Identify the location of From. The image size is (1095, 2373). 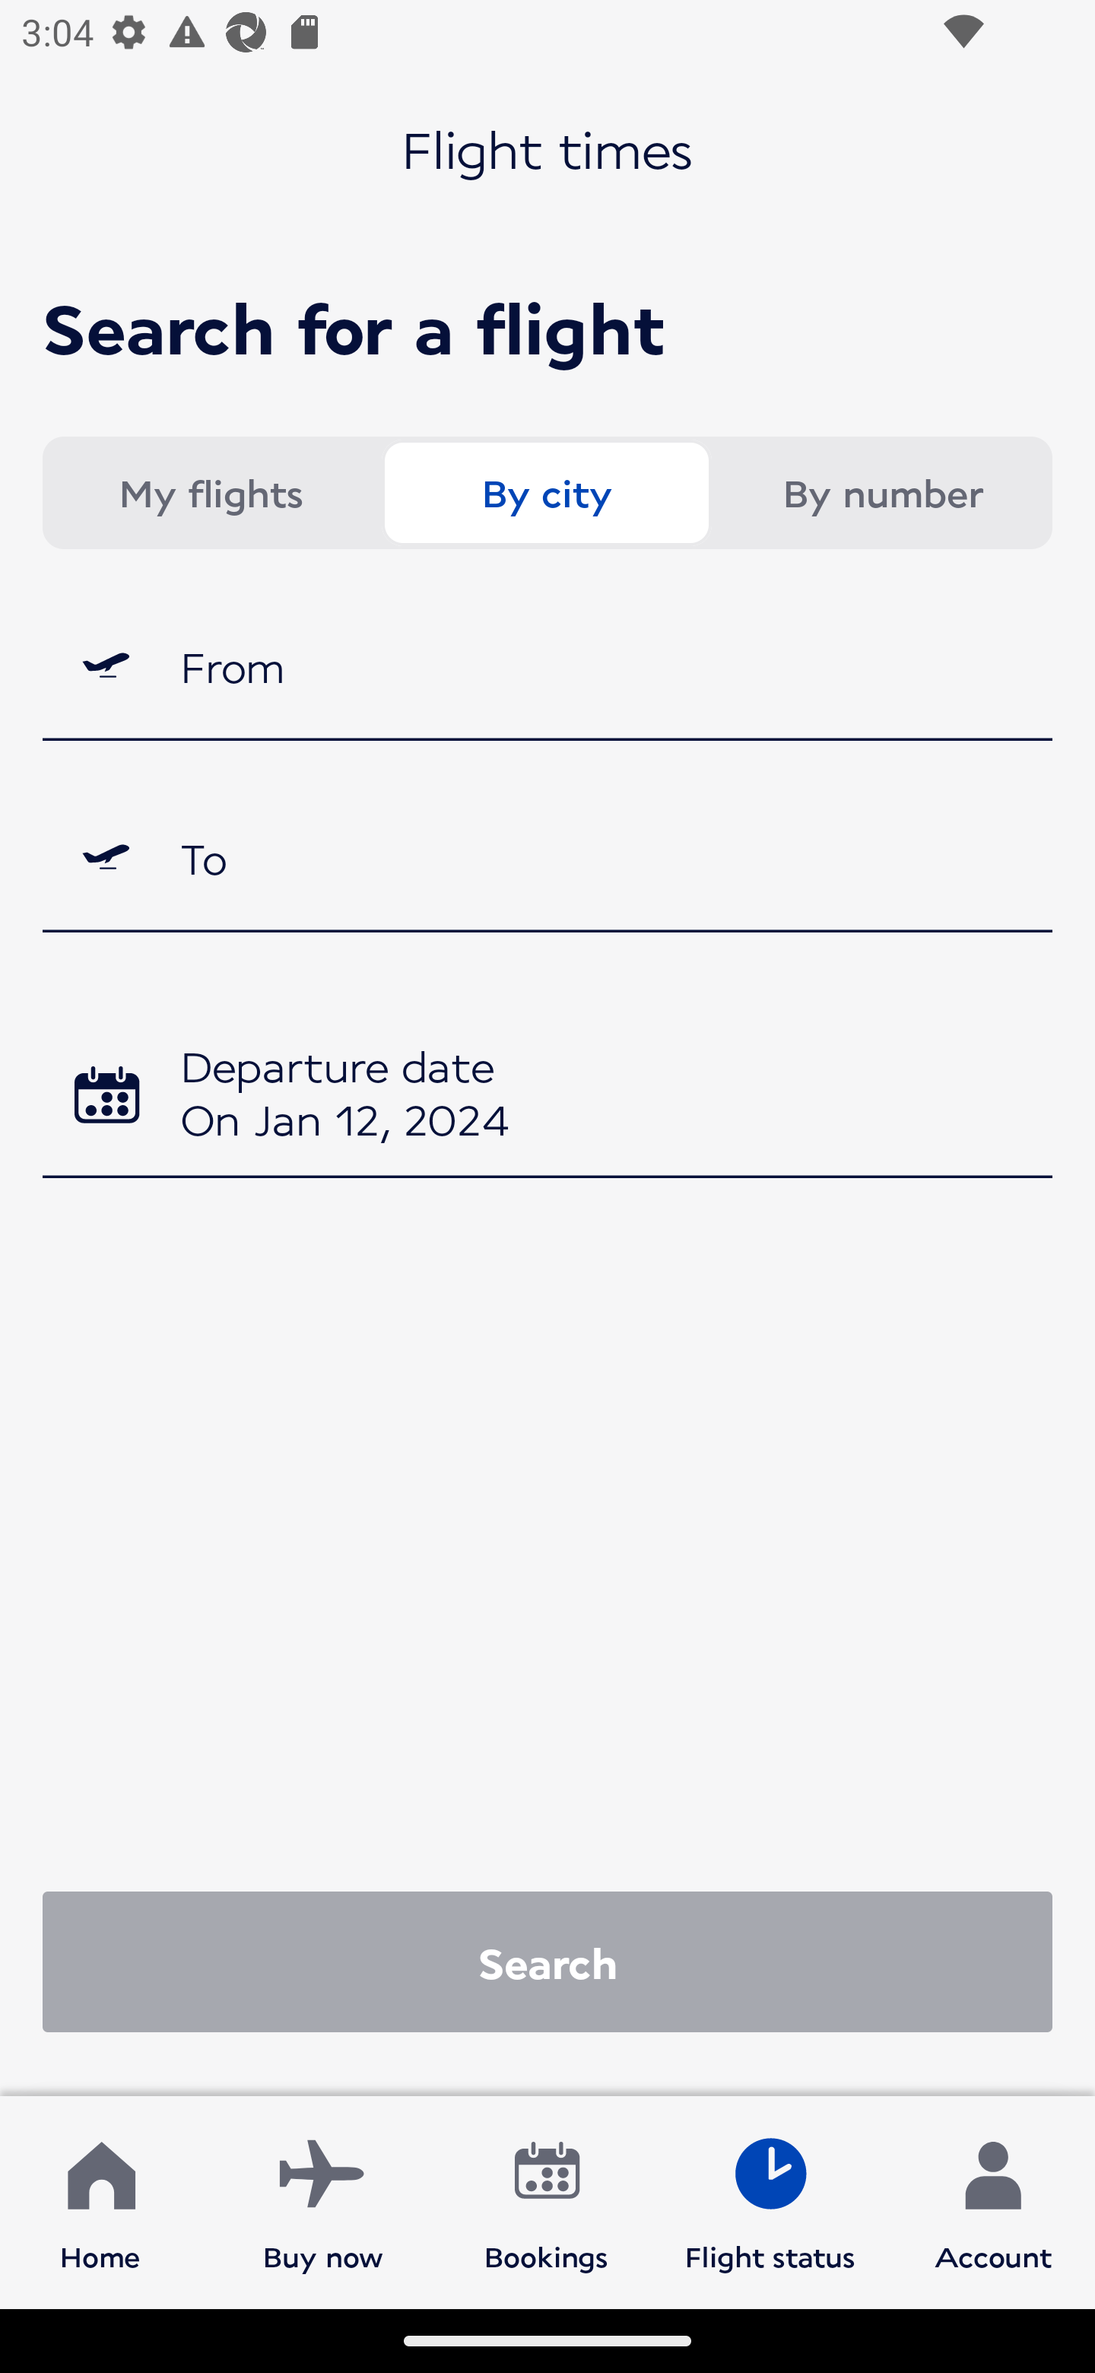
(547, 665).